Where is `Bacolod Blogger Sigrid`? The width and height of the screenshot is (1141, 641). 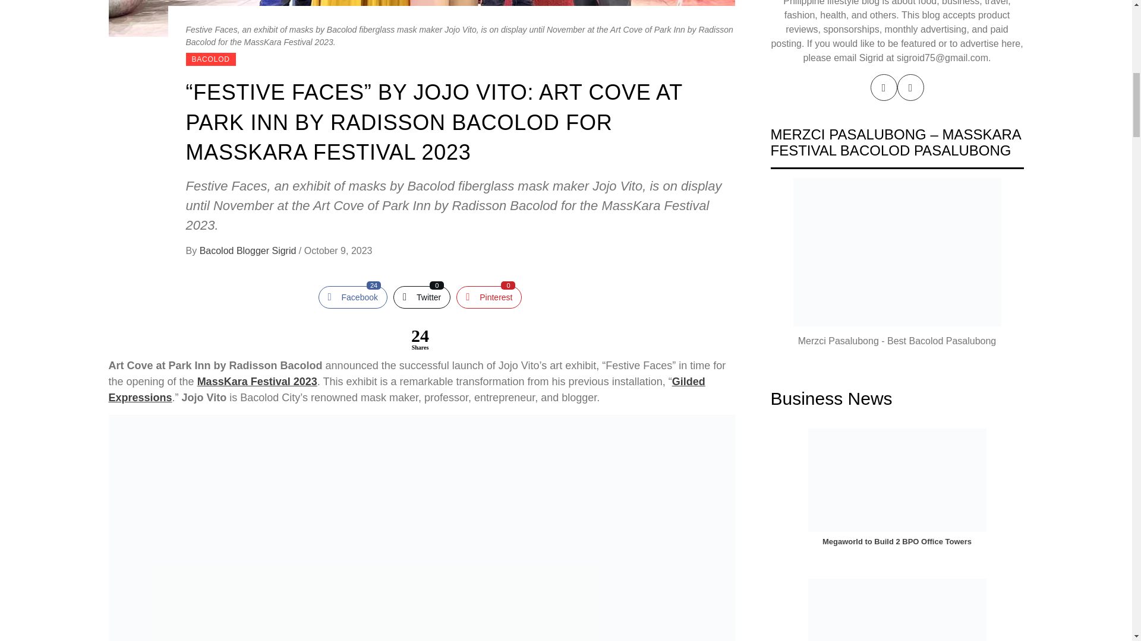
Bacolod Blogger Sigrid is located at coordinates (257, 381).